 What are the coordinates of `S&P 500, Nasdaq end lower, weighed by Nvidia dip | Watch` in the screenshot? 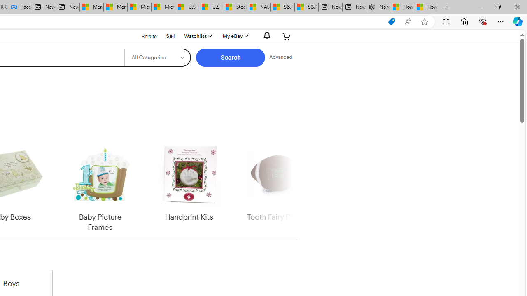 It's located at (306, 7).